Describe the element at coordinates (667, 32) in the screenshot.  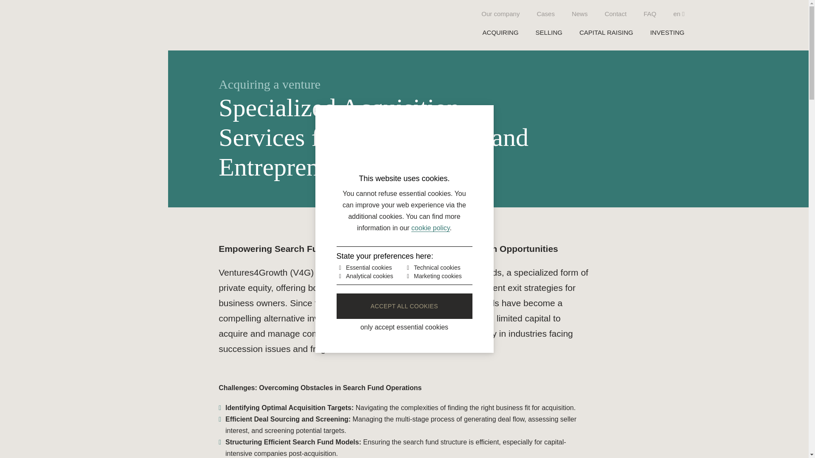
I see `Investing` at that location.